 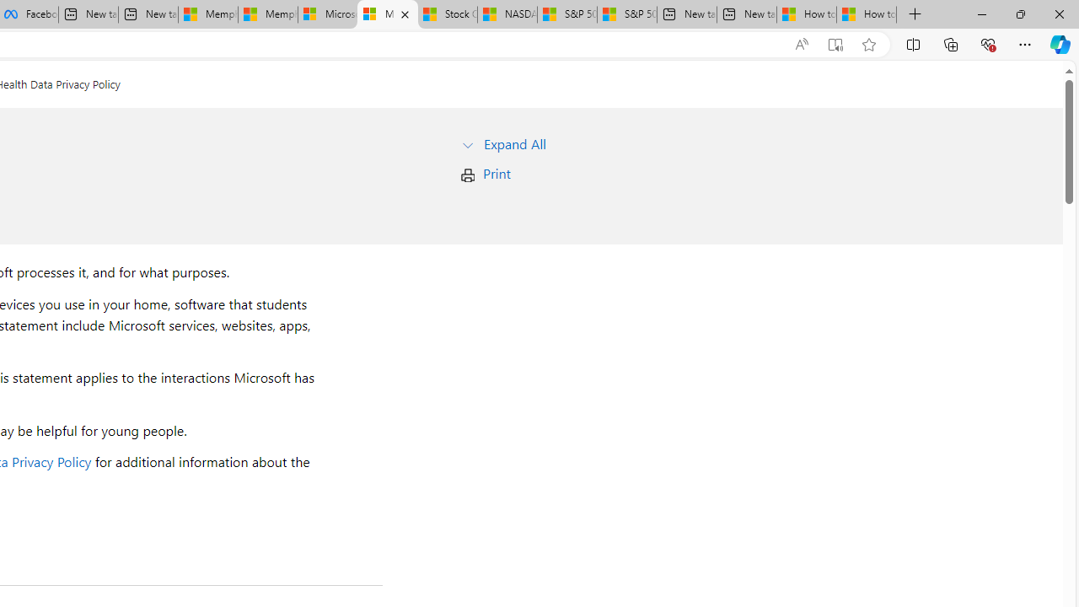 I want to click on Print, so click(x=497, y=174).